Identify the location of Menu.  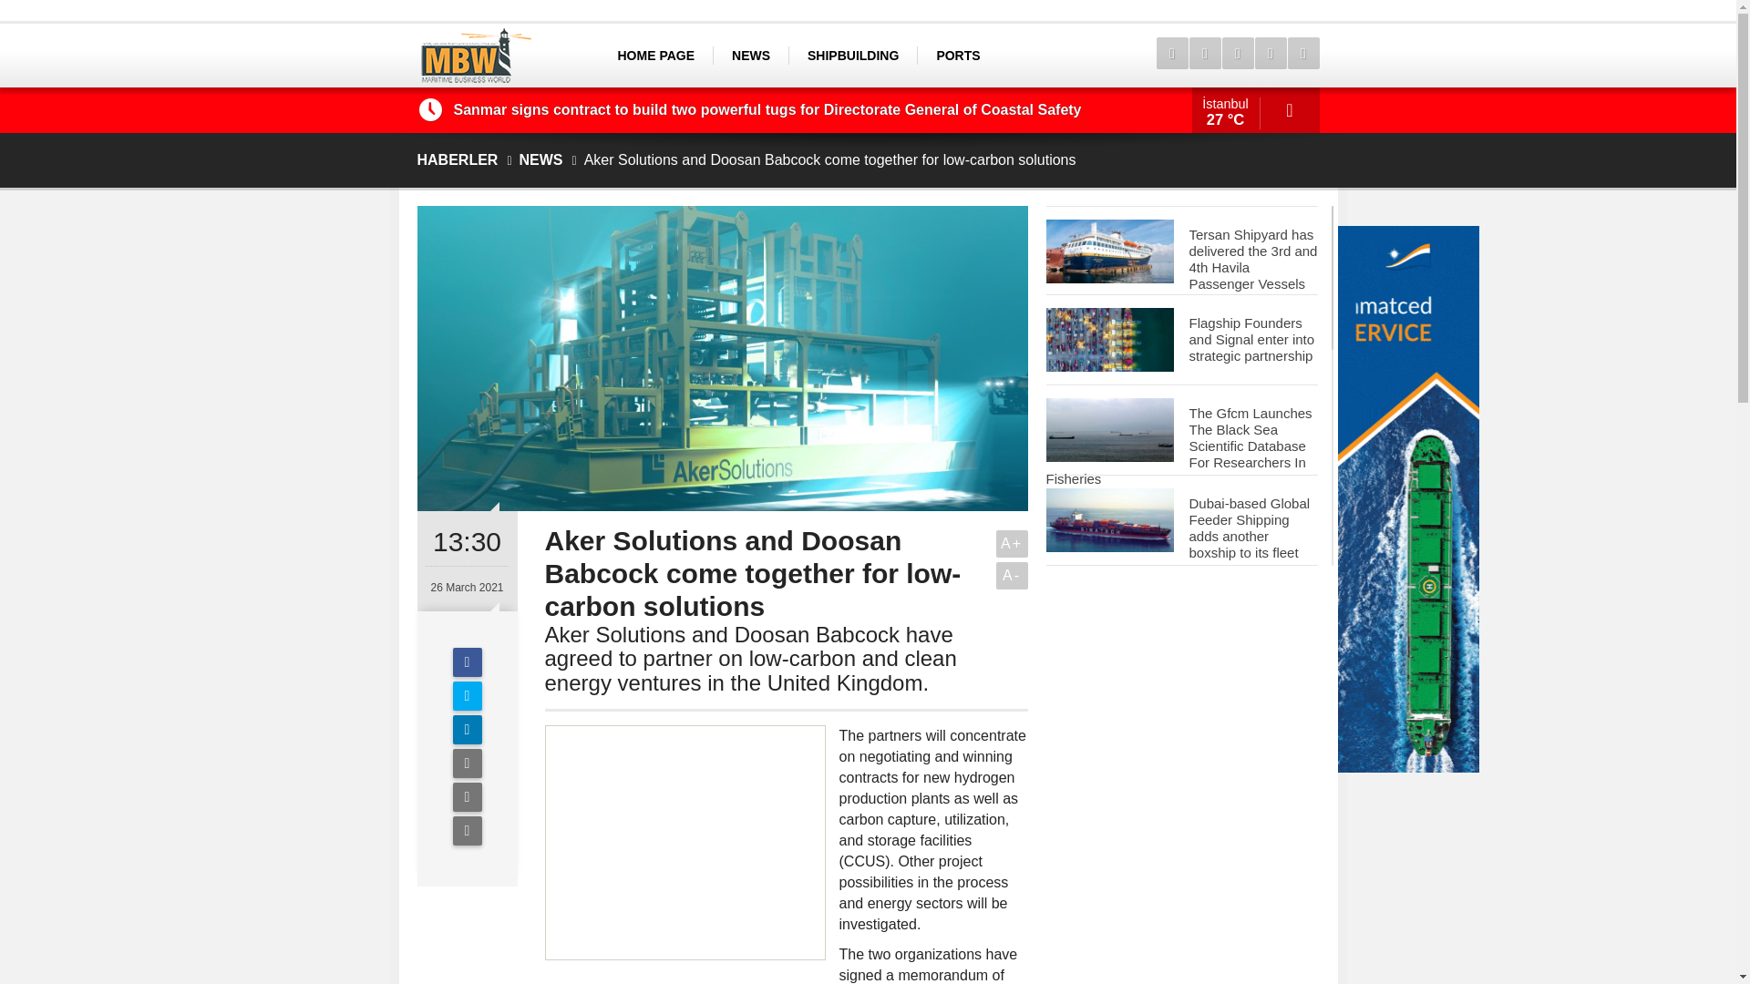
(1171, 53).